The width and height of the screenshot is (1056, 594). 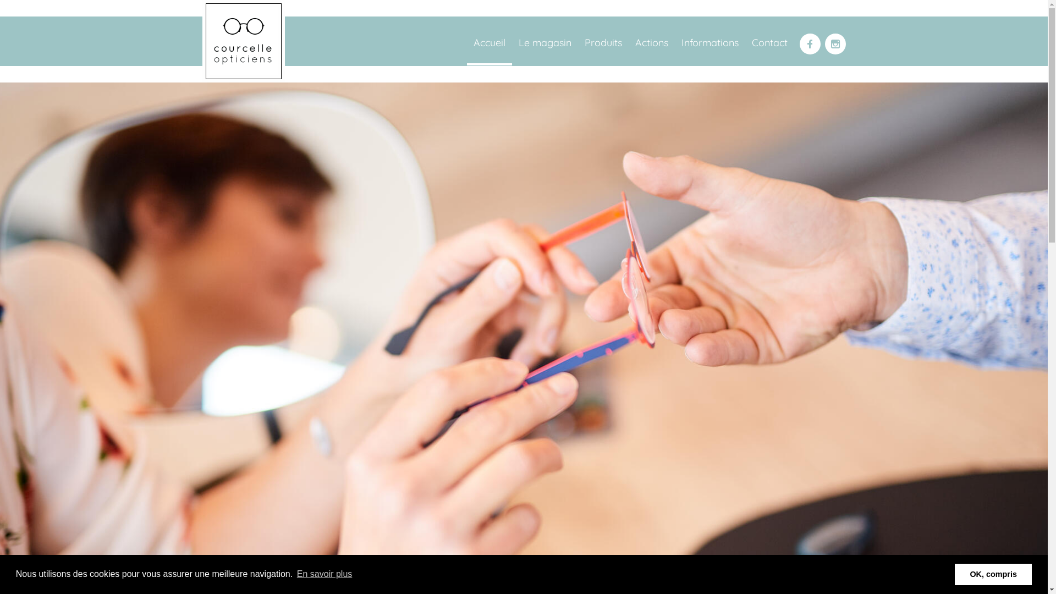 I want to click on Produits, so click(x=603, y=44).